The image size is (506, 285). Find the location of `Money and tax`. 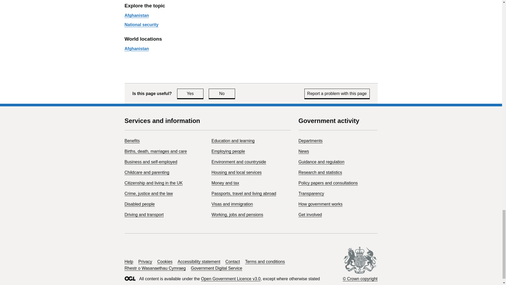

Money and tax is located at coordinates (222, 93).